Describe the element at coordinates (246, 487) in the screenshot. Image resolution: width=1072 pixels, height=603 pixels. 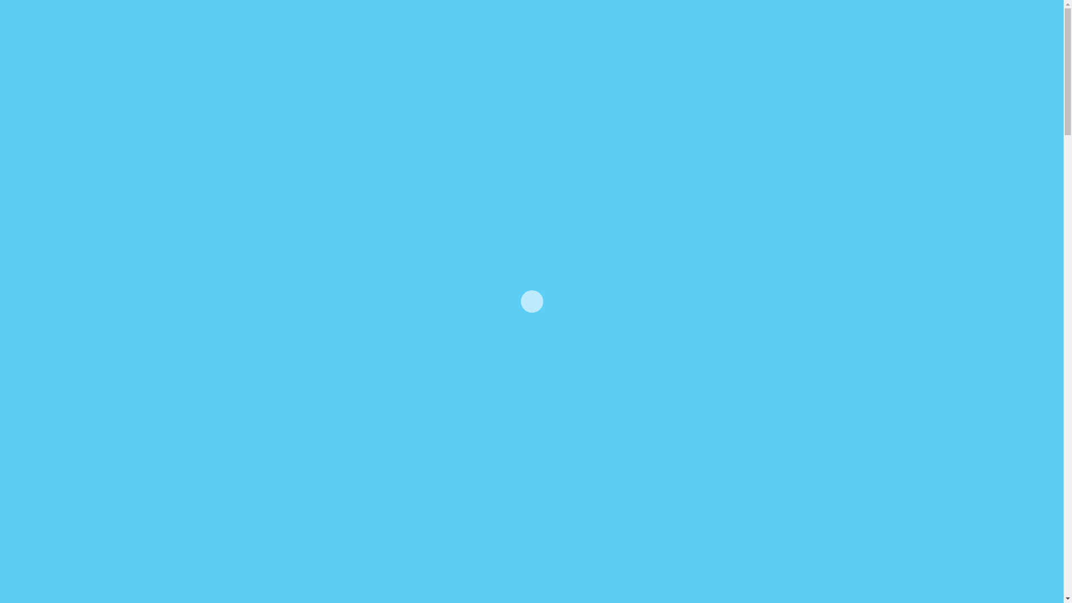
I see `Club Documents & Information ` at that location.